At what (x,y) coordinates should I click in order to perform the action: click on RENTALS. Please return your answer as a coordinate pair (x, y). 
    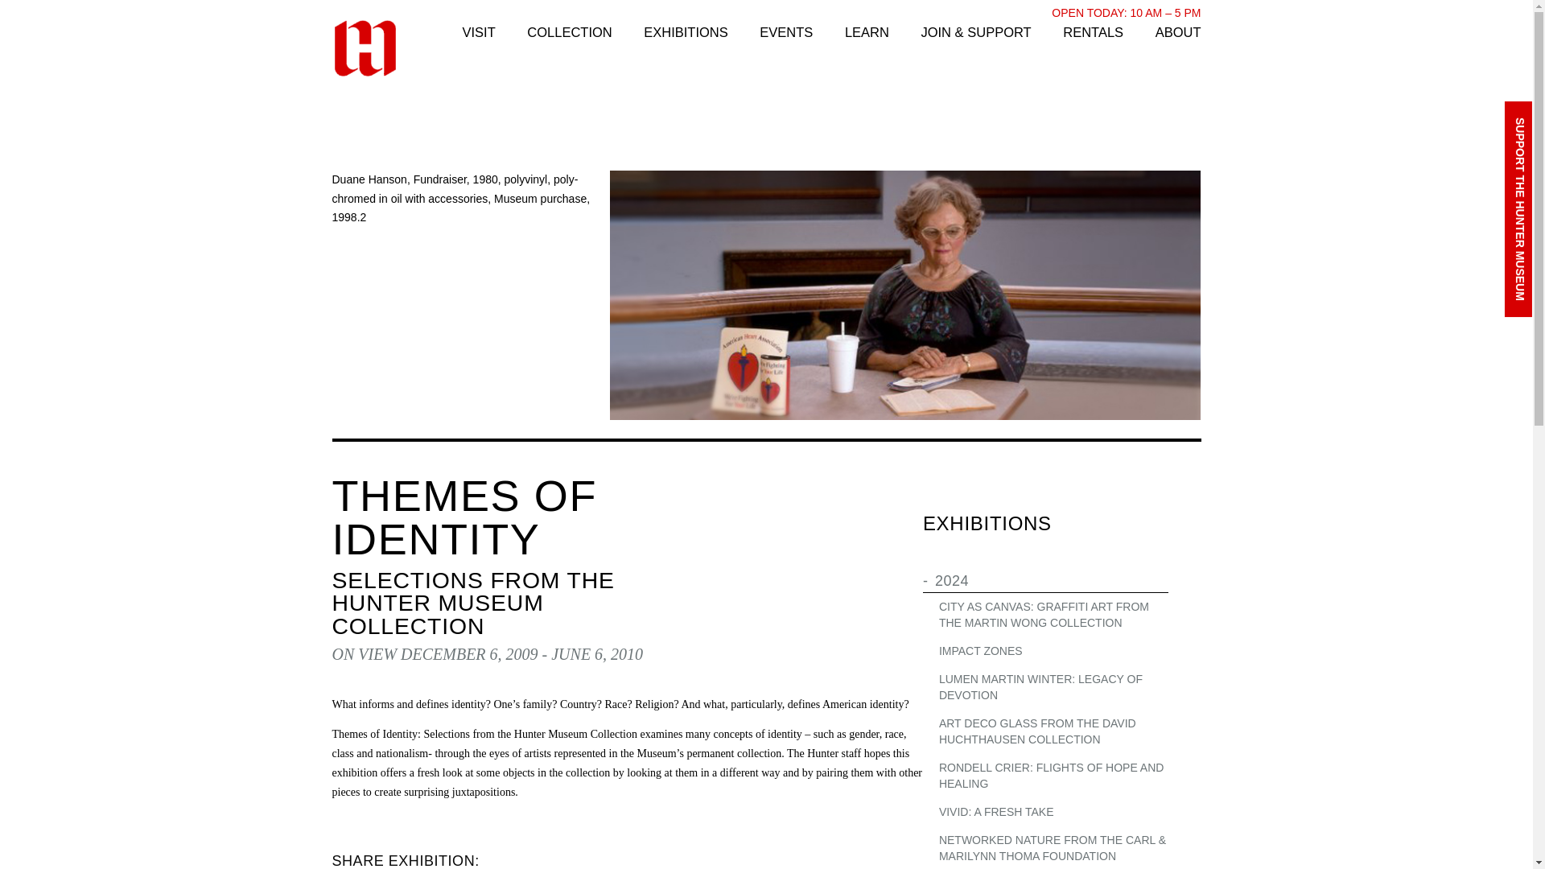
    Looking at the image, I should click on (1093, 32).